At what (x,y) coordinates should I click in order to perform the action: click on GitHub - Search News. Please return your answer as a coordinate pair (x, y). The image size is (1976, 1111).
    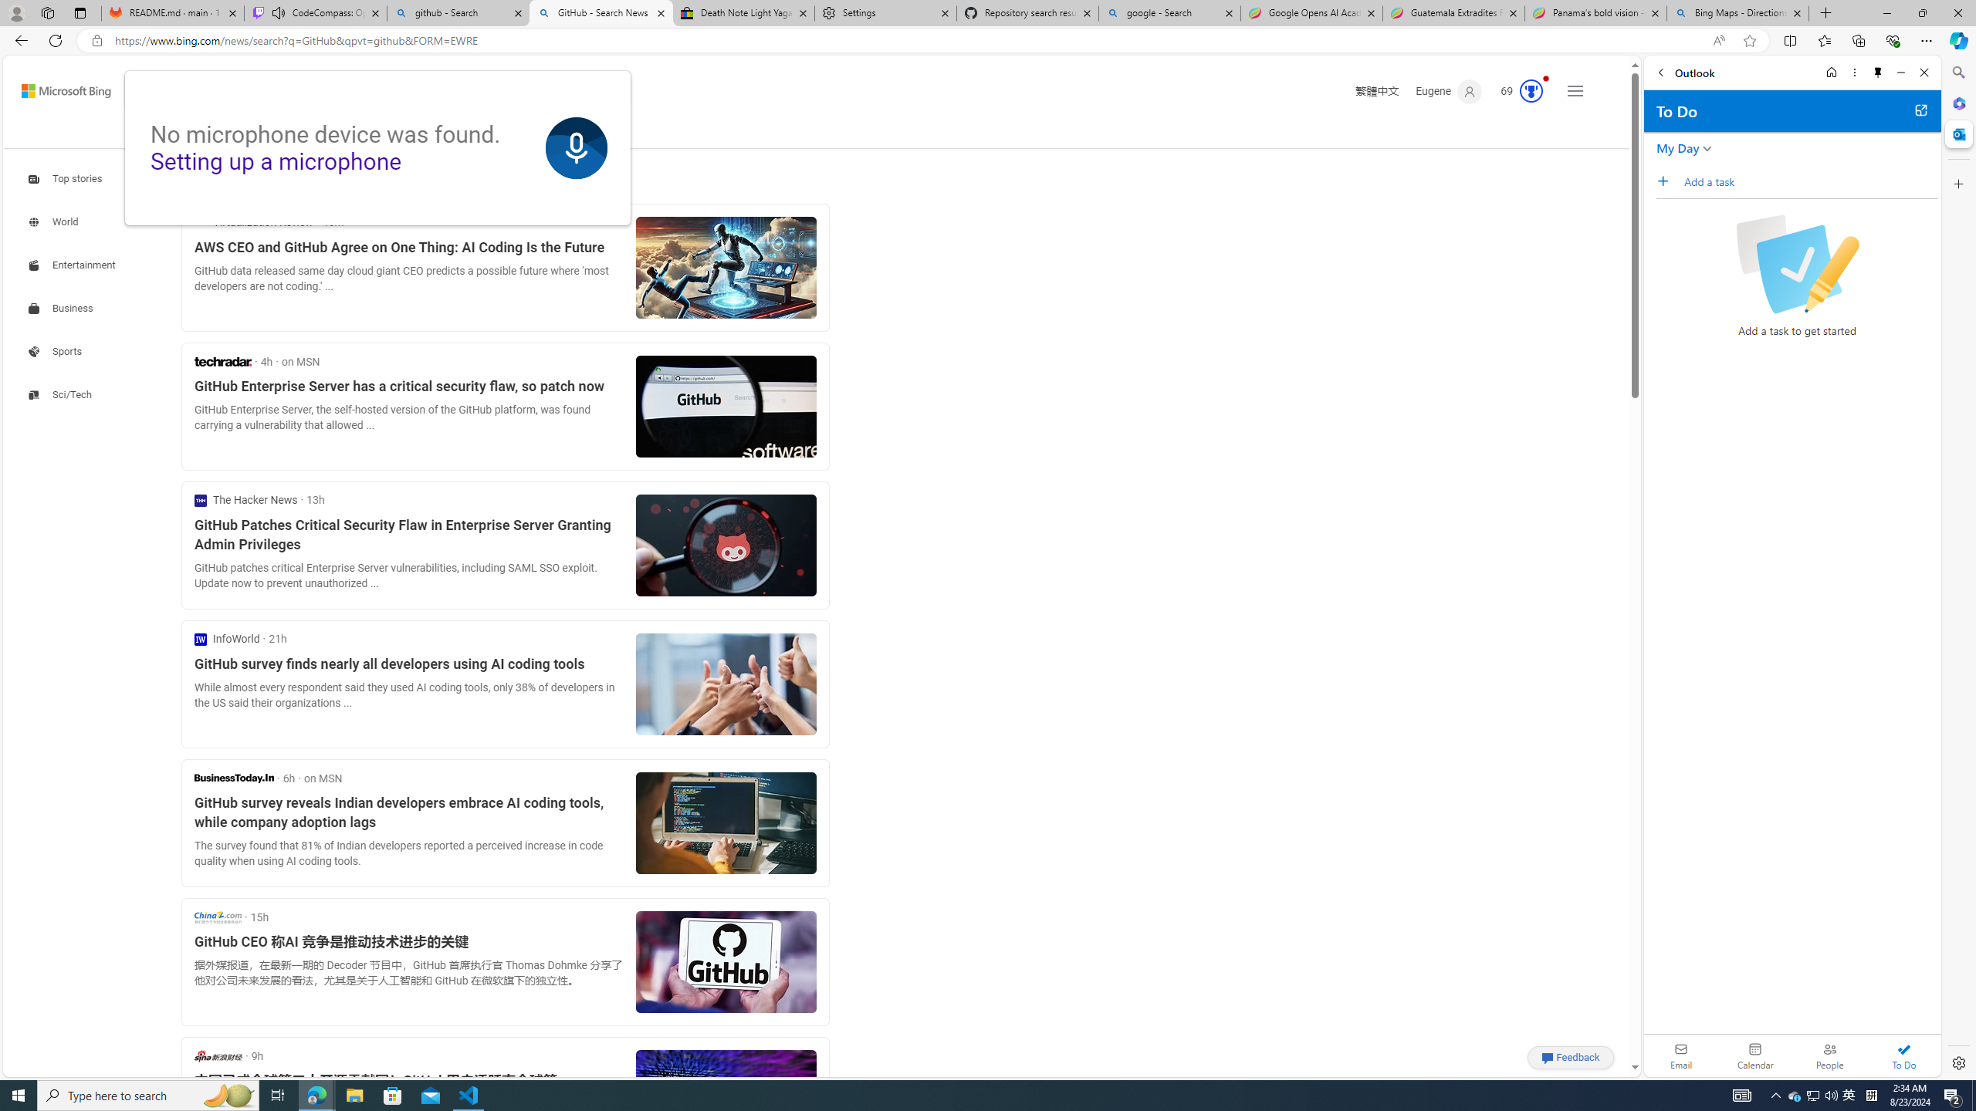
    Looking at the image, I should click on (601, 13).